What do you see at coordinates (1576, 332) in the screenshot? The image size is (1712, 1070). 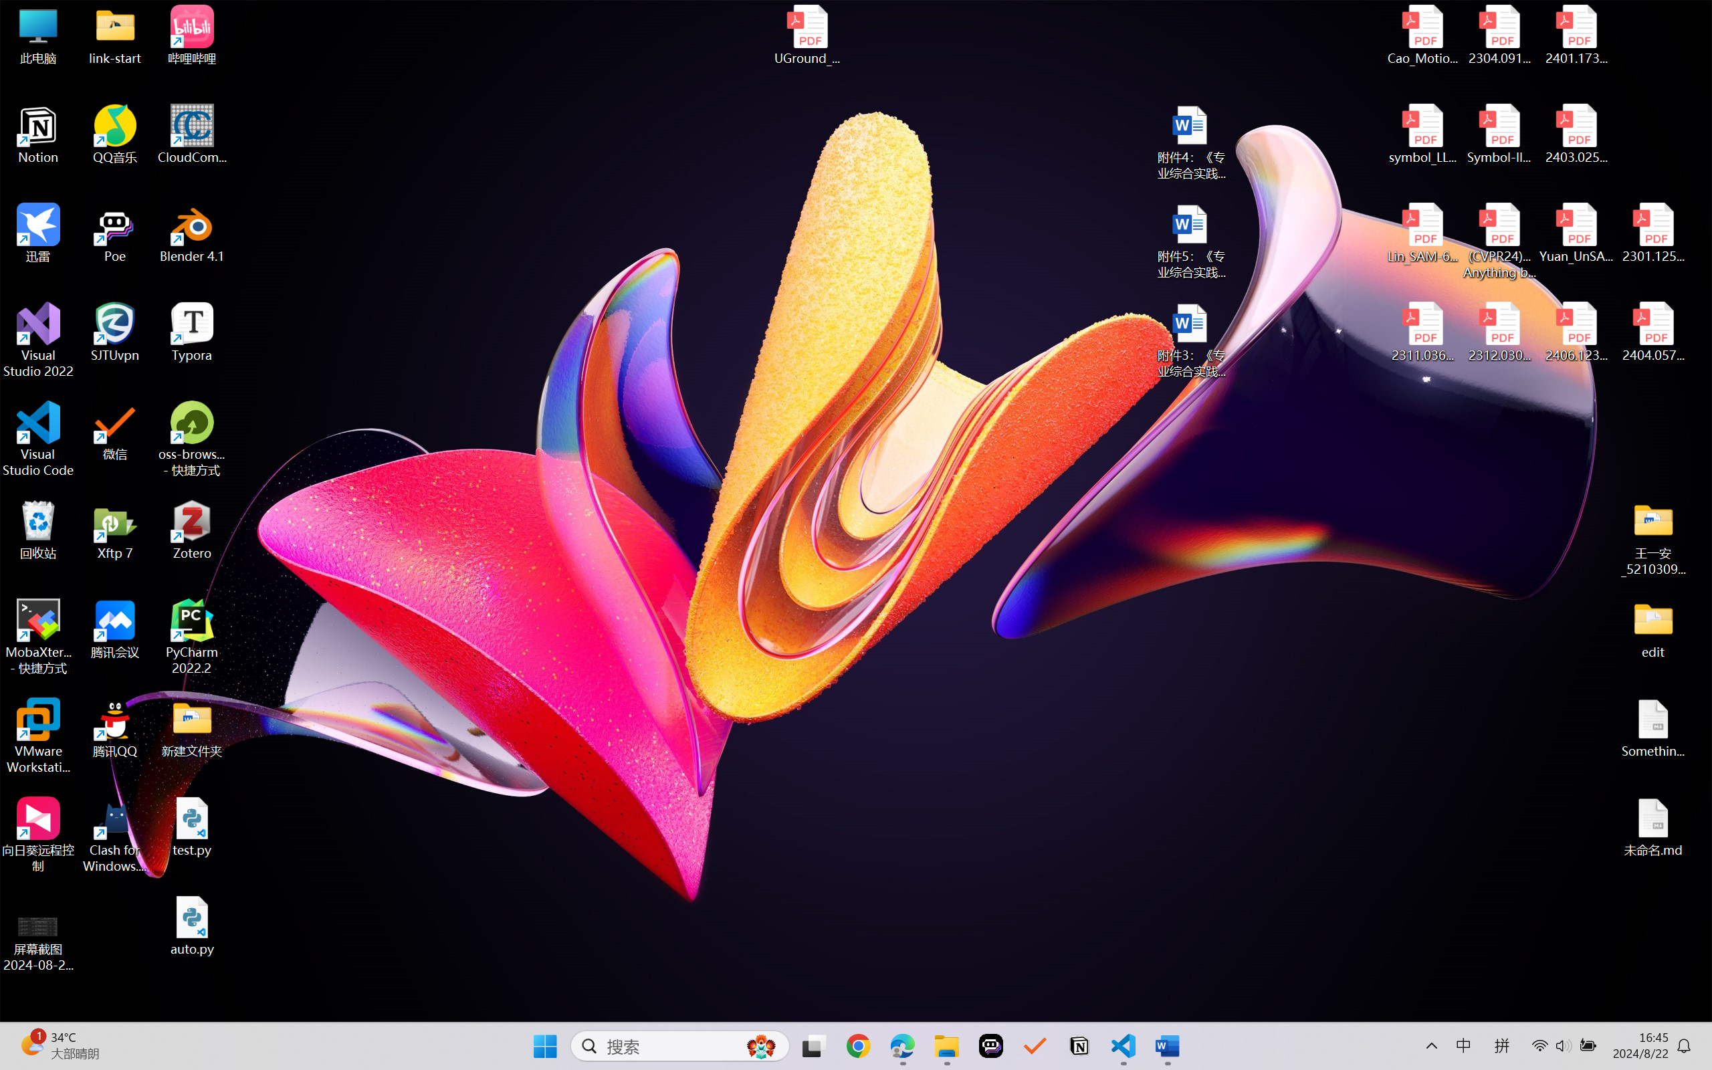 I see `2406.12373v2.pdf` at bounding box center [1576, 332].